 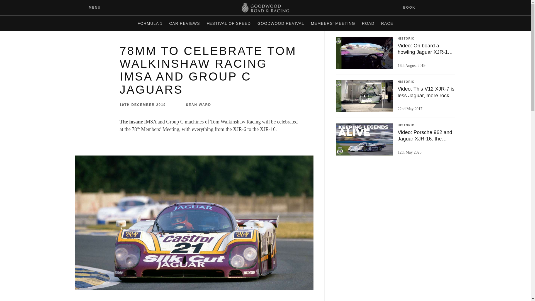 What do you see at coordinates (228, 23) in the screenshot?
I see `FESTIVAL OF SPEED` at bounding box center [228, 23].